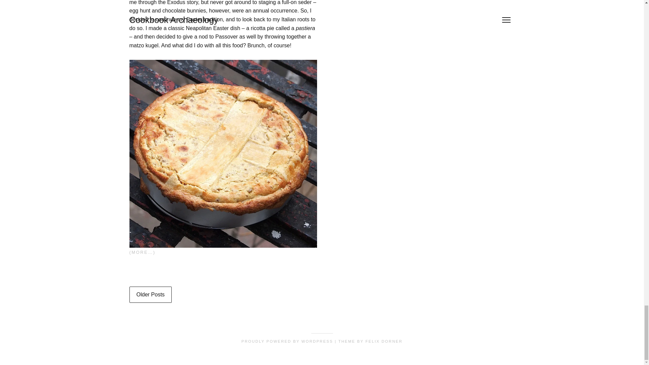 The width and height of the screenshot is (649, 365). I want to click on PROUDLY POWERED BY WORDPRESS, so click(287, 341).